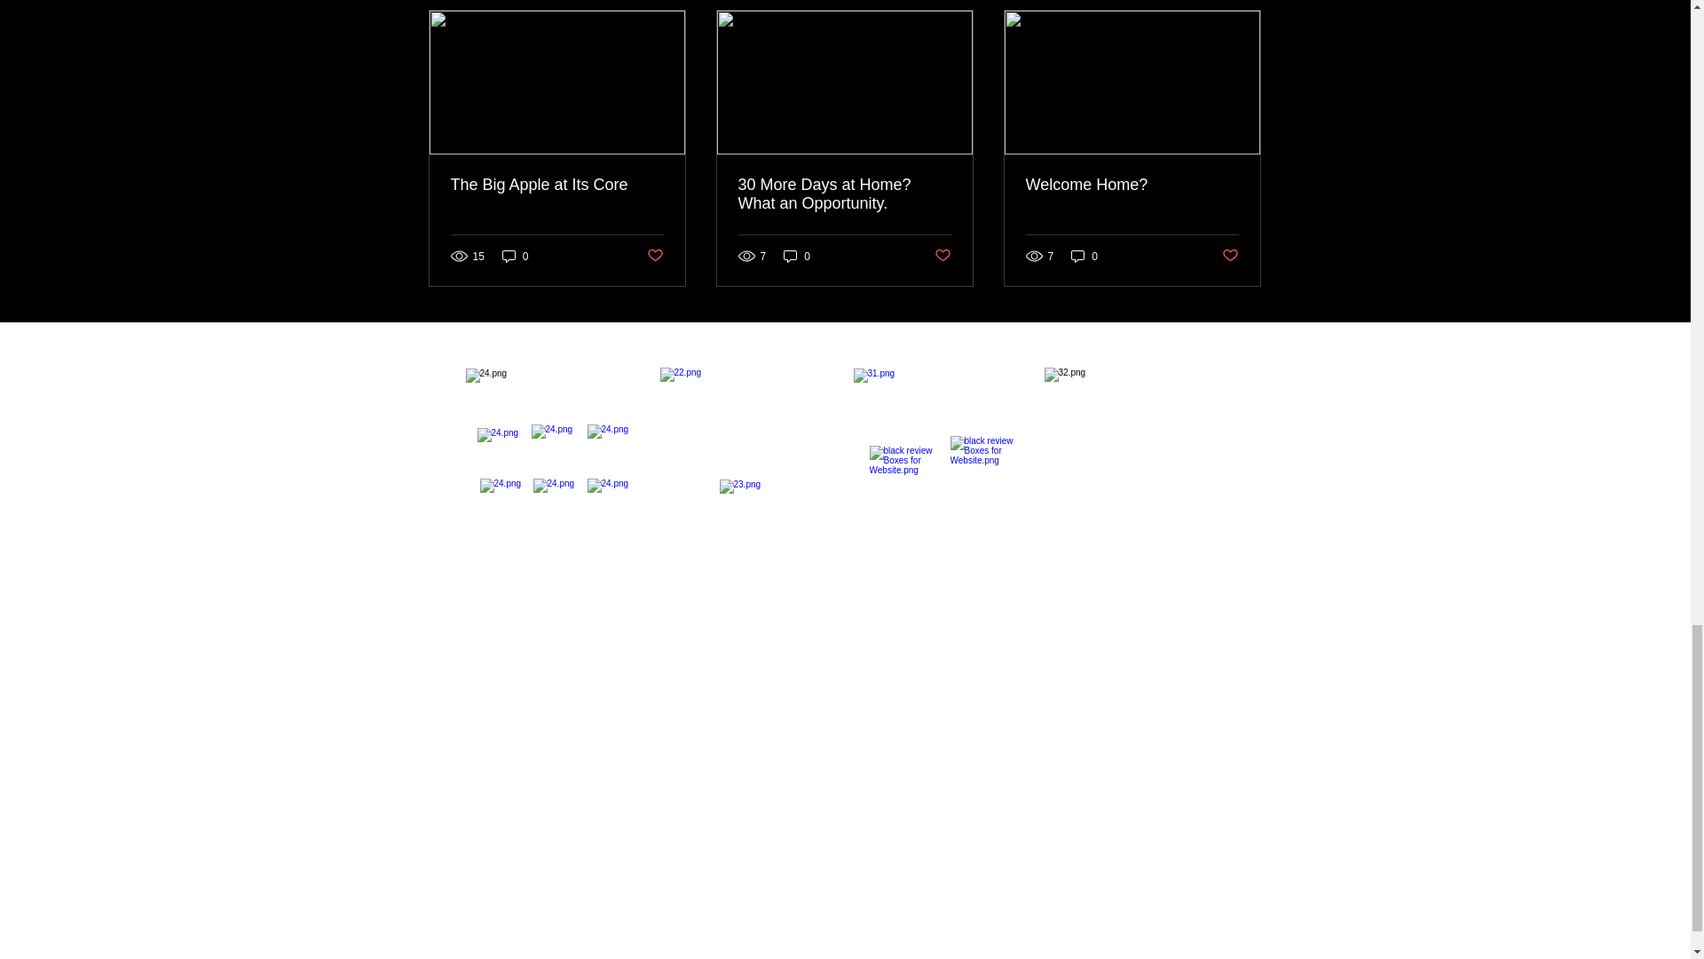  What do you see at coordinates (943, 458) in the screenshot?
I see `purple square.png` at bounding box center [943, 458].